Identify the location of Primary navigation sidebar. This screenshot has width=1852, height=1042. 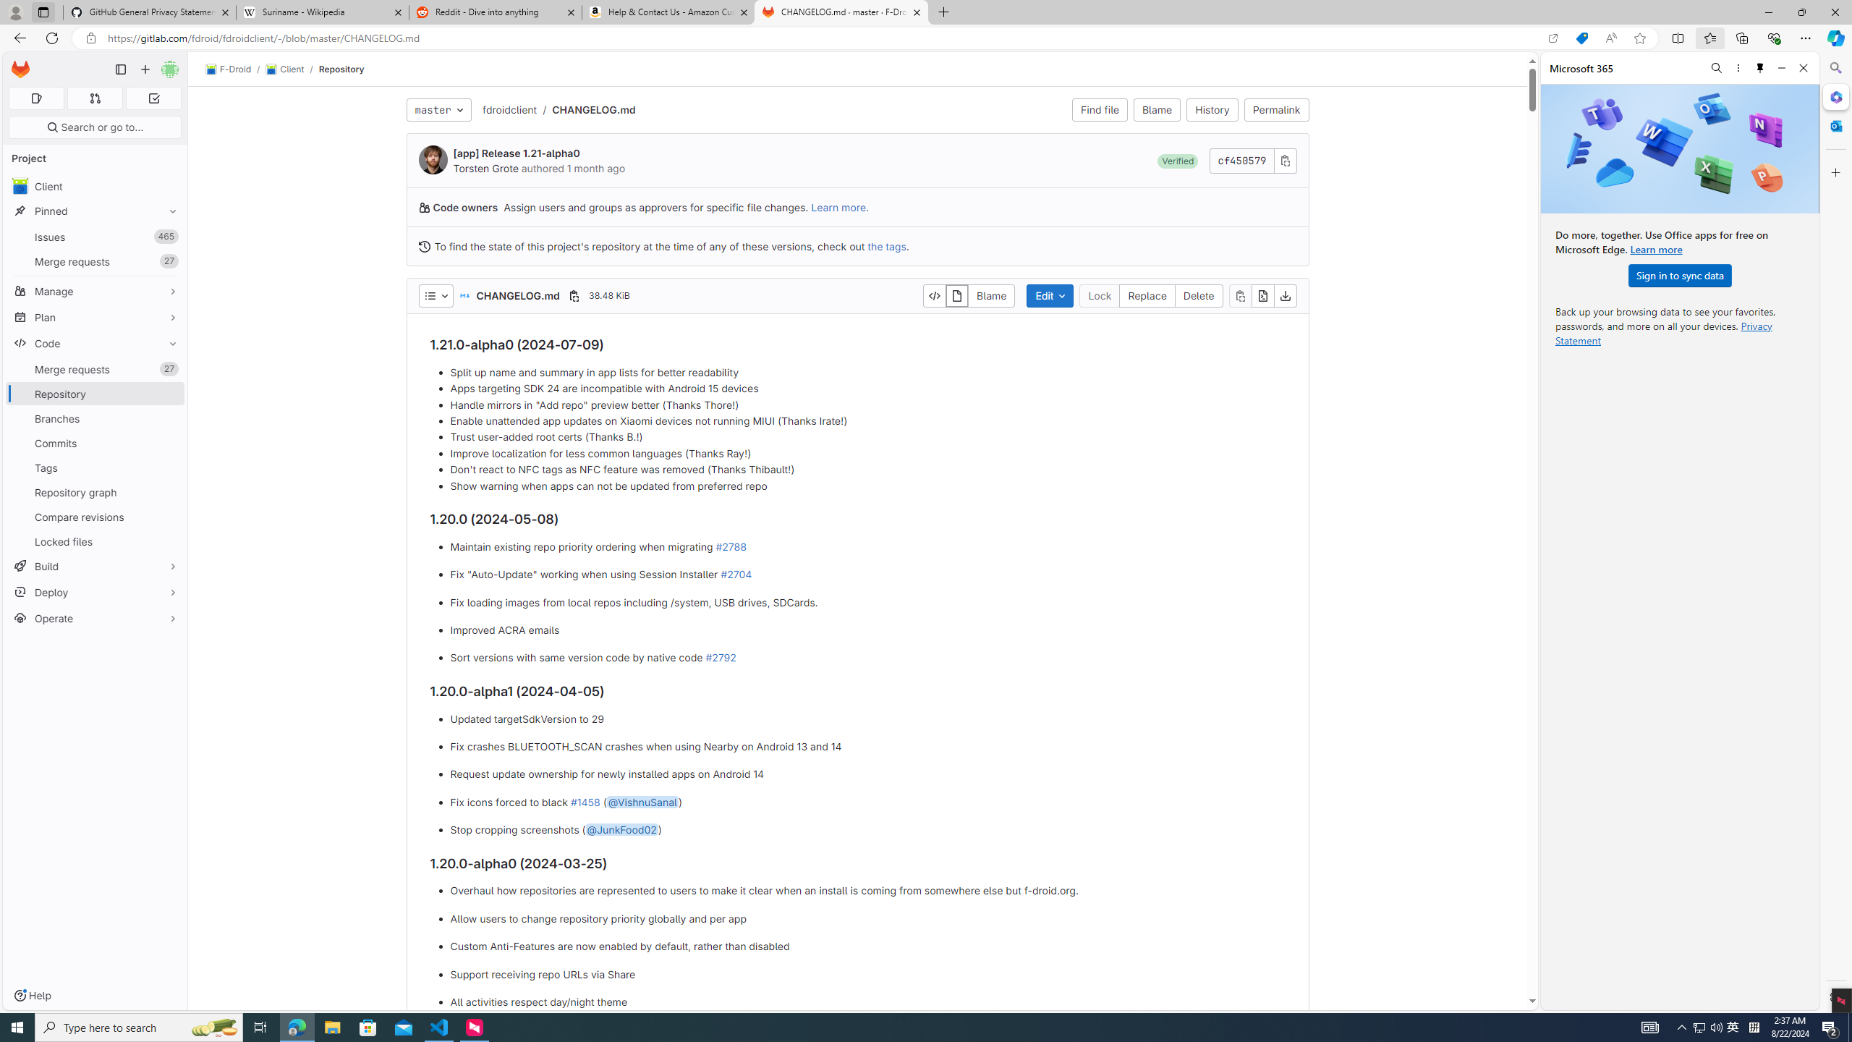
(120, 69).